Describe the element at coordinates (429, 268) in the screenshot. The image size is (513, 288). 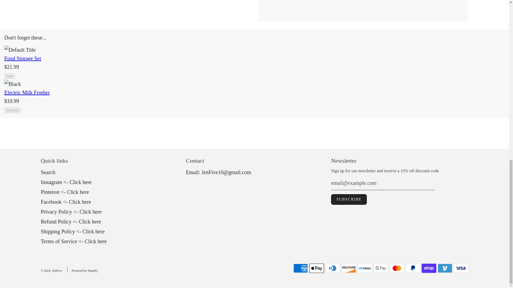
I see `Shop Pay` at that location.